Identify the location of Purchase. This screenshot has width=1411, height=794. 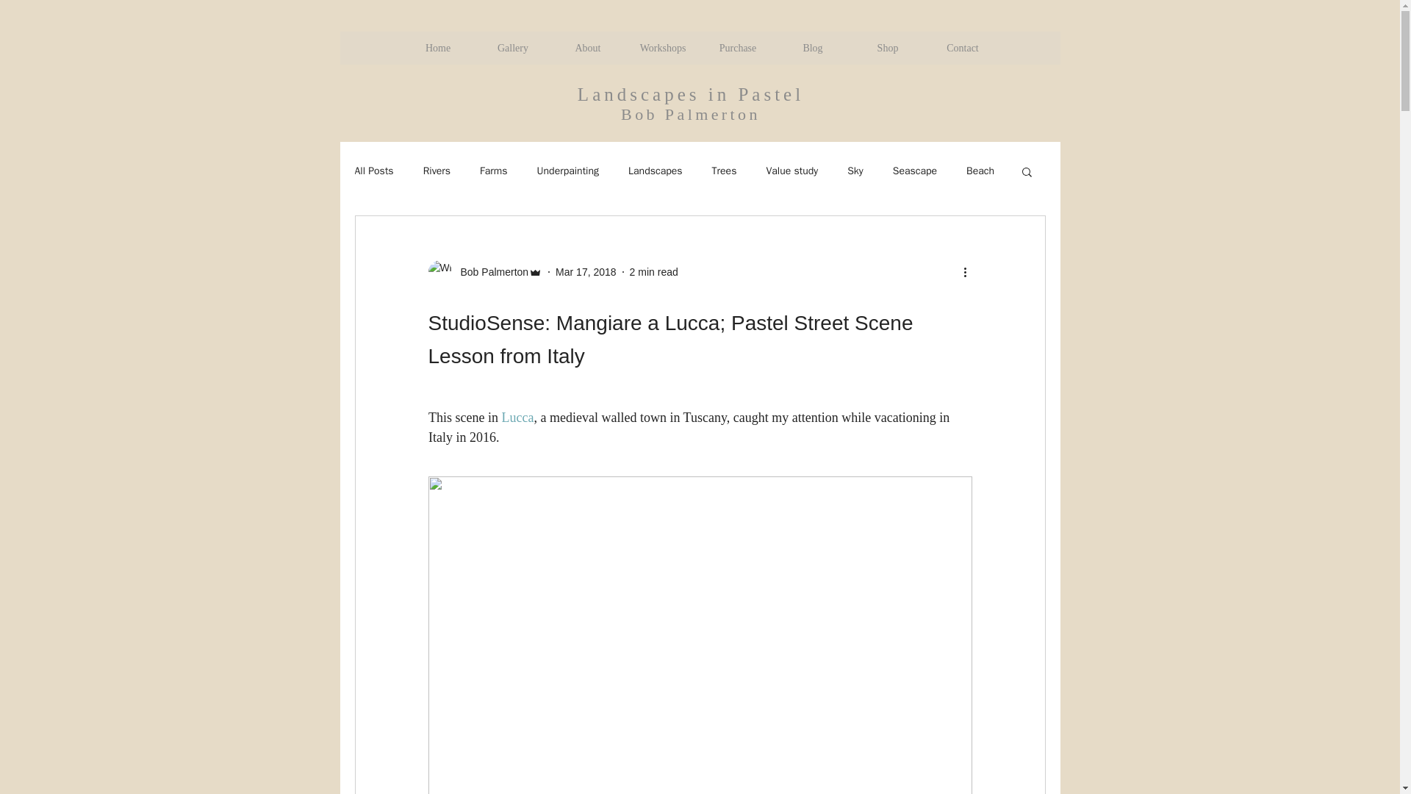
(737, 48).